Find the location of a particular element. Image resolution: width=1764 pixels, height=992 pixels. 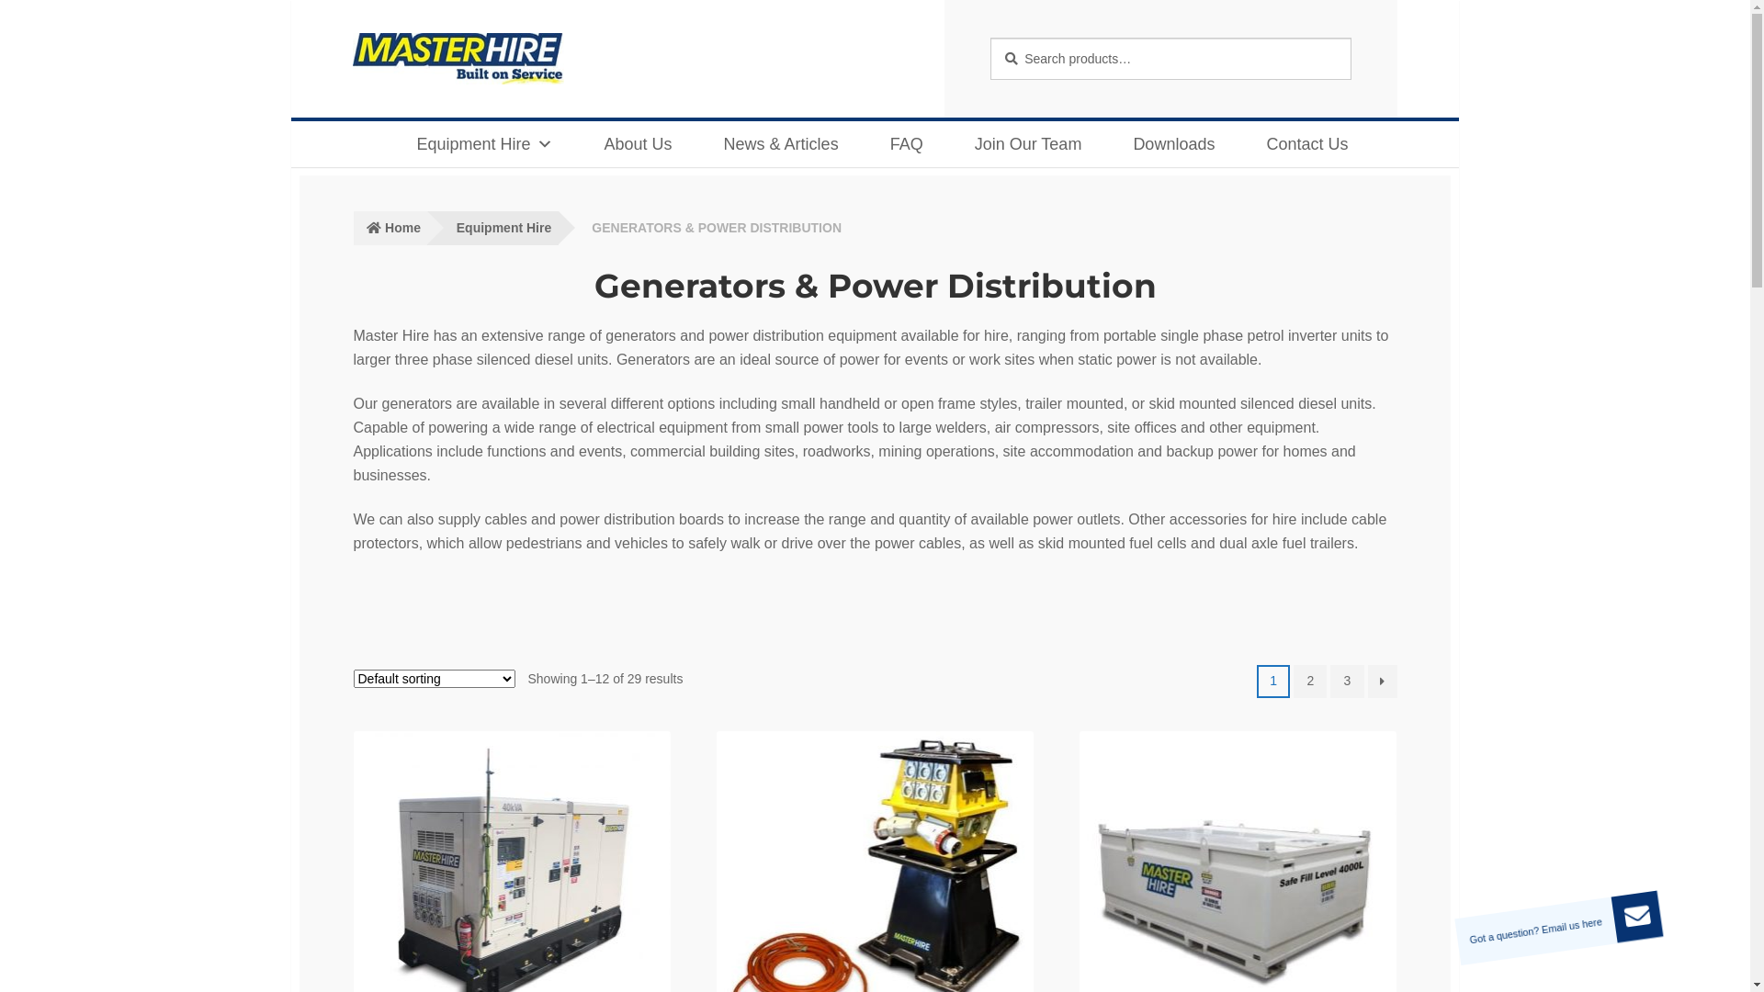

Join Our Team is located at coordinates (1022, 144).